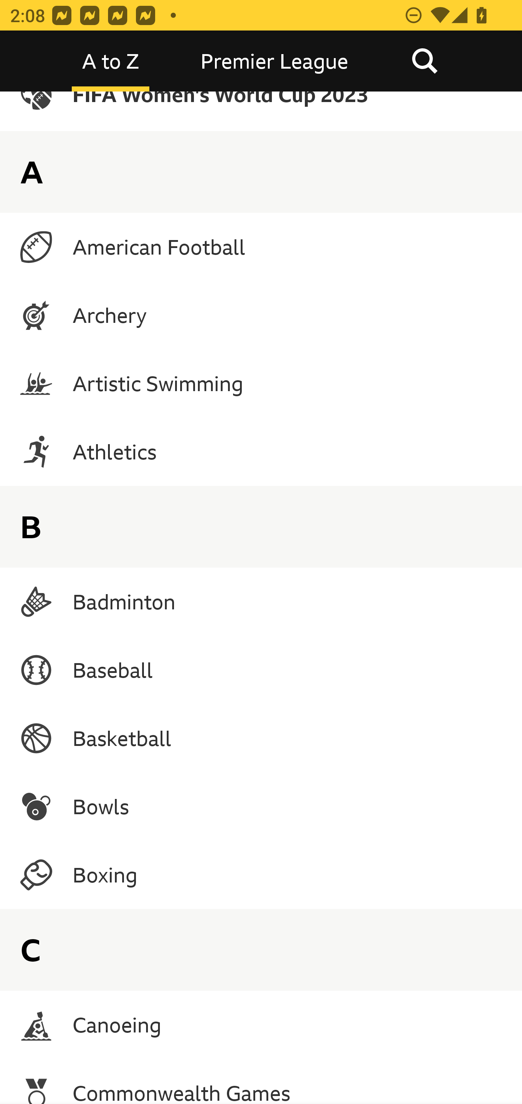 Image resolution: width=522 pixels, height=1104 pixels. What do you see at coordinates (261, 601) in the screenshot?
I see `Badminton` at bounding box center [261, 601].